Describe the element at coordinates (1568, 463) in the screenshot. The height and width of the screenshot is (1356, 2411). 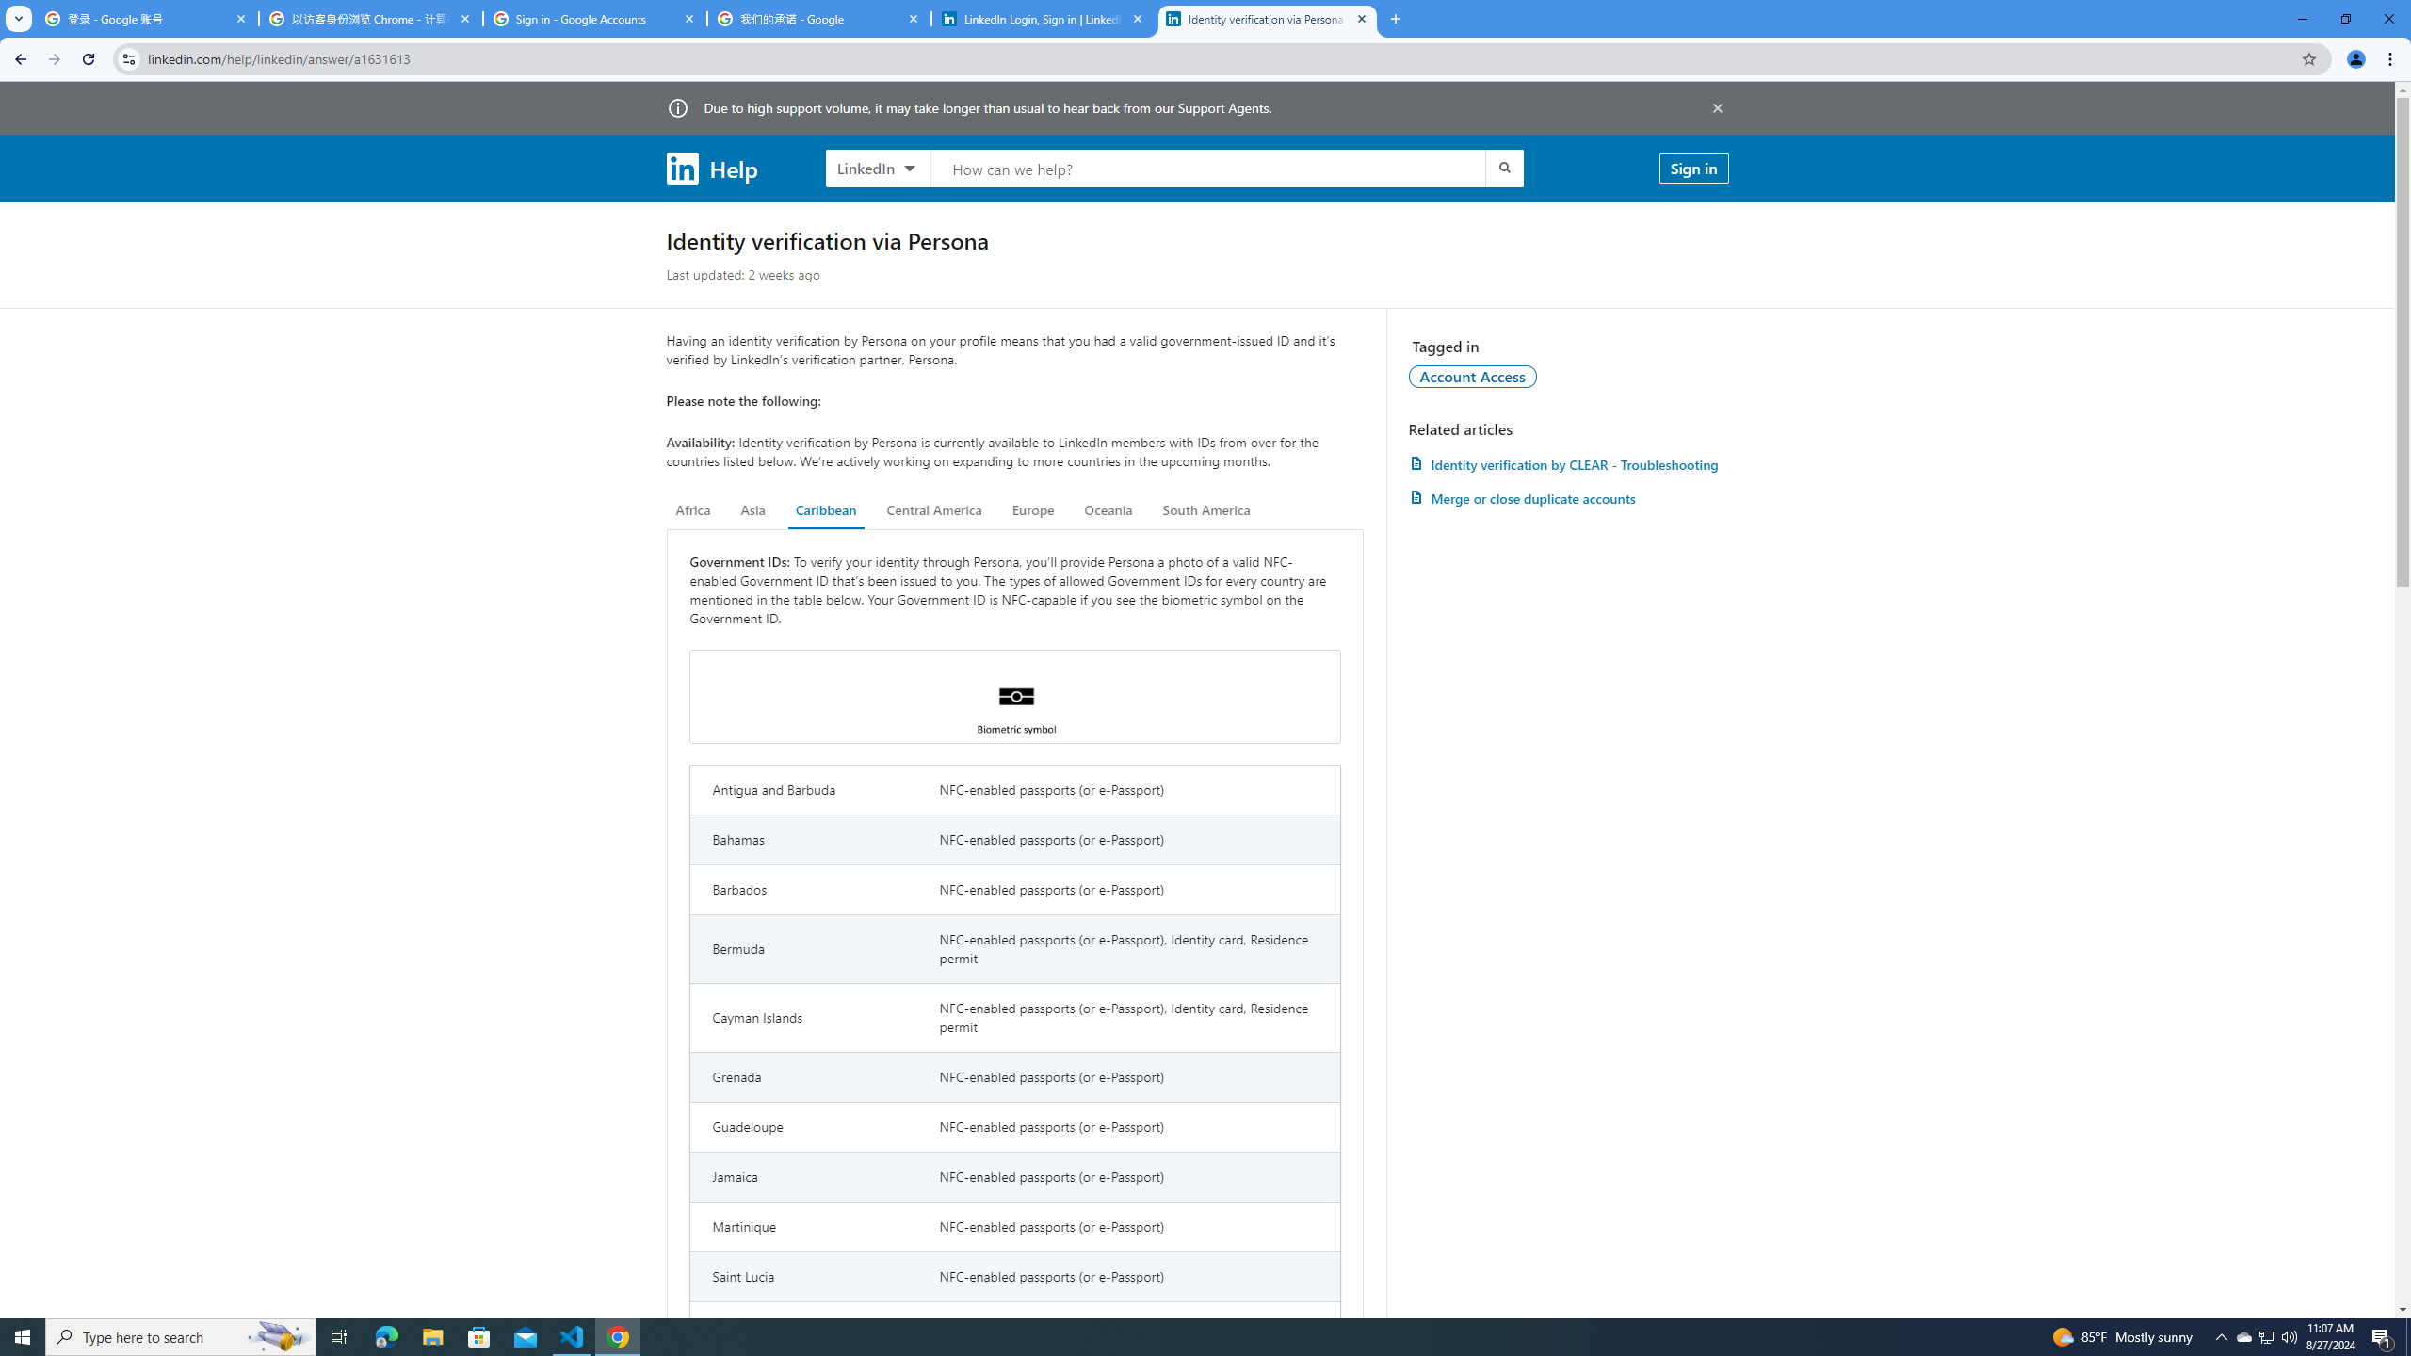
I see `AutomationID: article-link-a1457505` at that location.